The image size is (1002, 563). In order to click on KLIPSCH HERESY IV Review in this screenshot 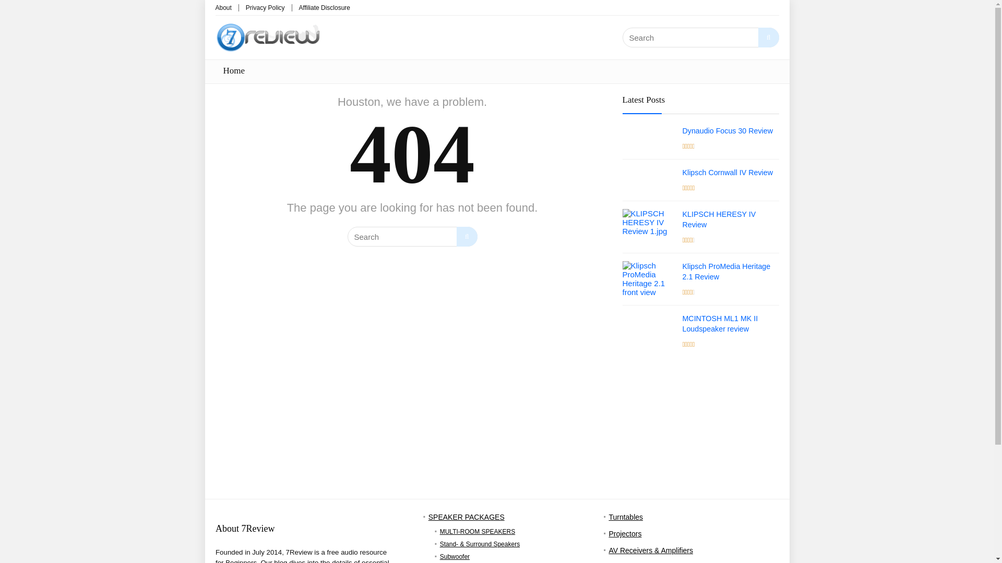, I will do `click(719, 219)`.